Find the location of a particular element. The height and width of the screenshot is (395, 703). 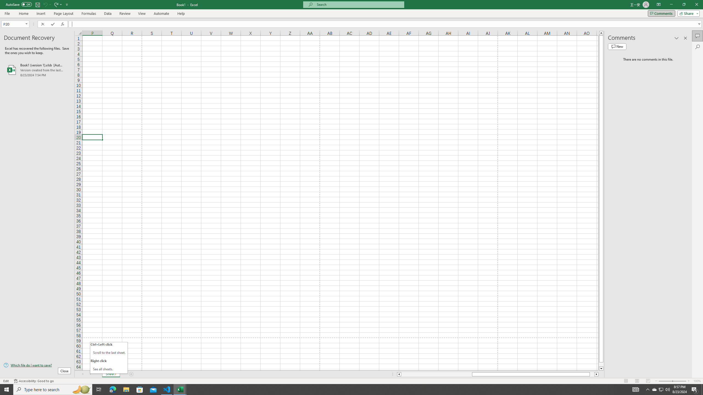

Data is located at coordinates (108, 13).